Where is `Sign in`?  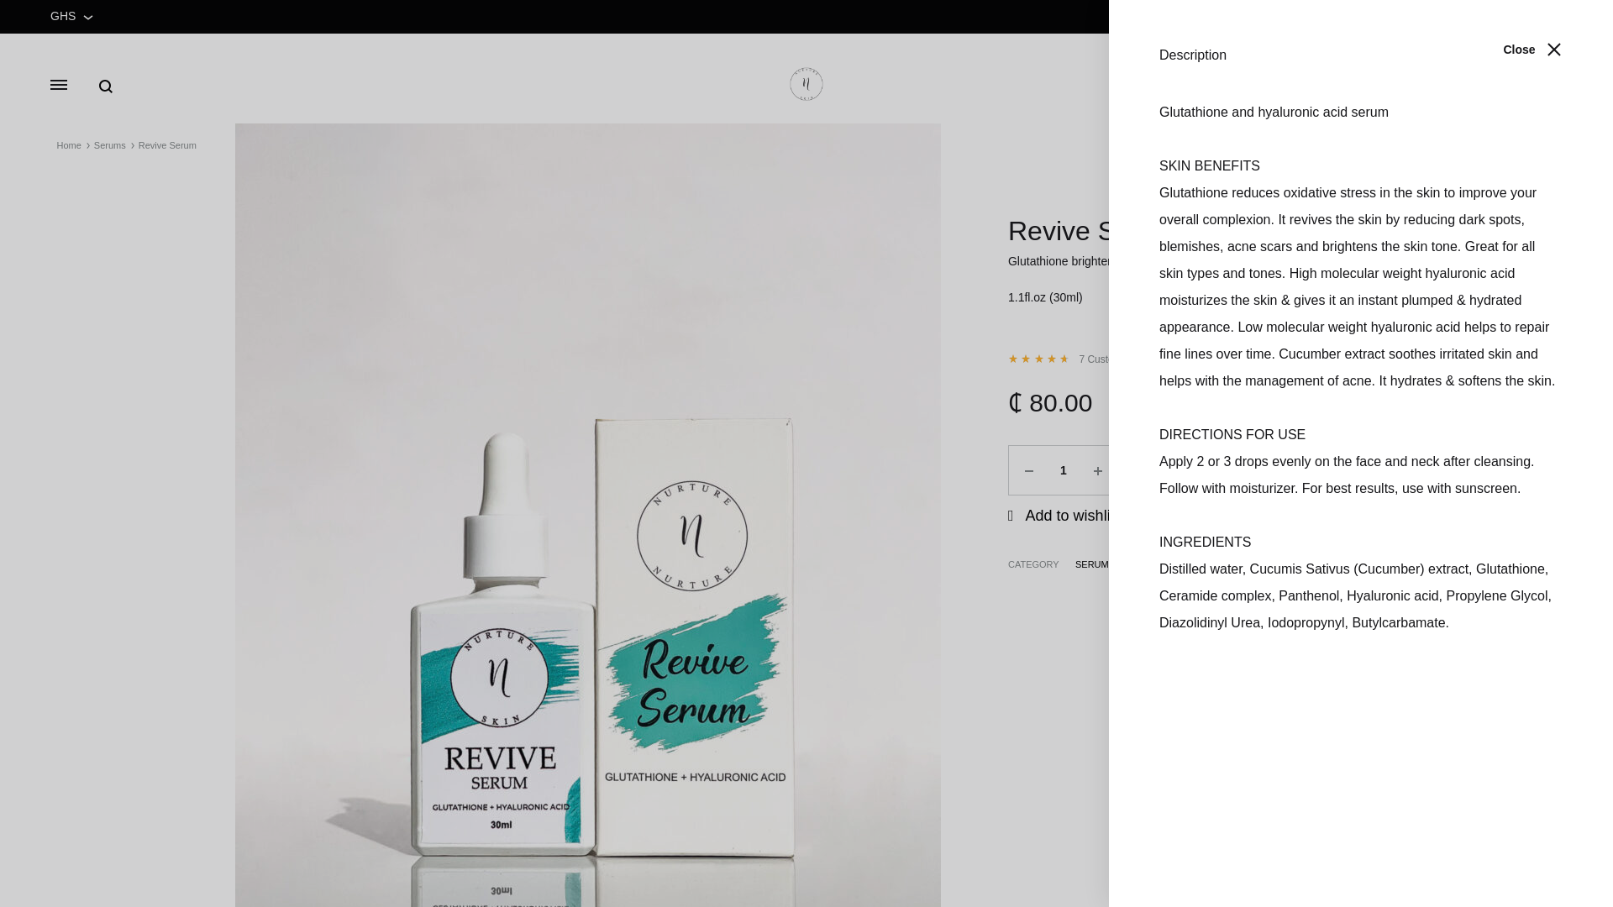 Sign in is located at coordinates (1483, 84).